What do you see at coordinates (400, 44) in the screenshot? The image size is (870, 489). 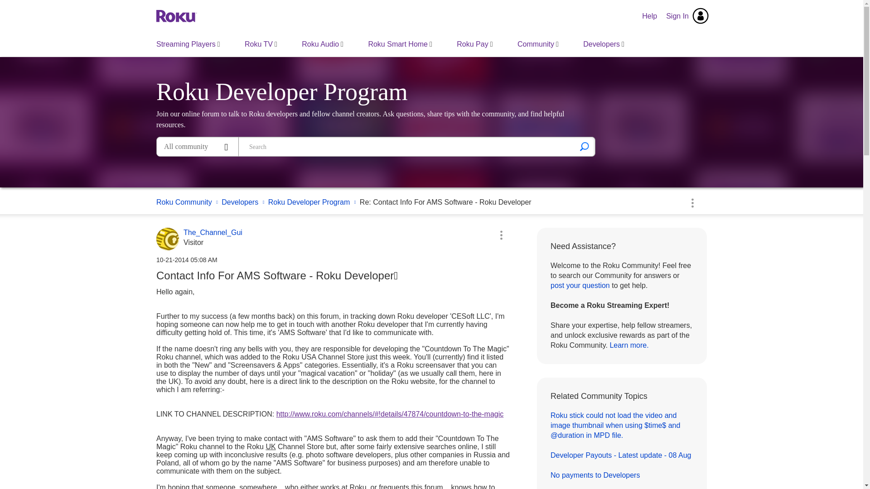 I see `Roku Smart Home` at bounding box center [400, 44].